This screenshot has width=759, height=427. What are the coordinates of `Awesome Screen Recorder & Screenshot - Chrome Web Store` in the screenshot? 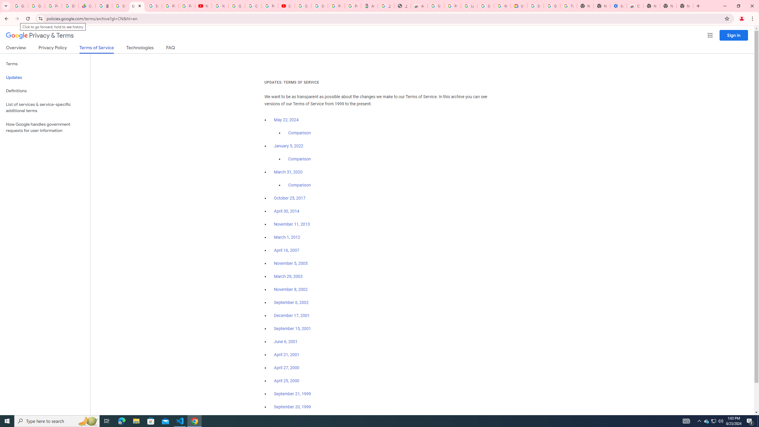 It's located at (419, 6).